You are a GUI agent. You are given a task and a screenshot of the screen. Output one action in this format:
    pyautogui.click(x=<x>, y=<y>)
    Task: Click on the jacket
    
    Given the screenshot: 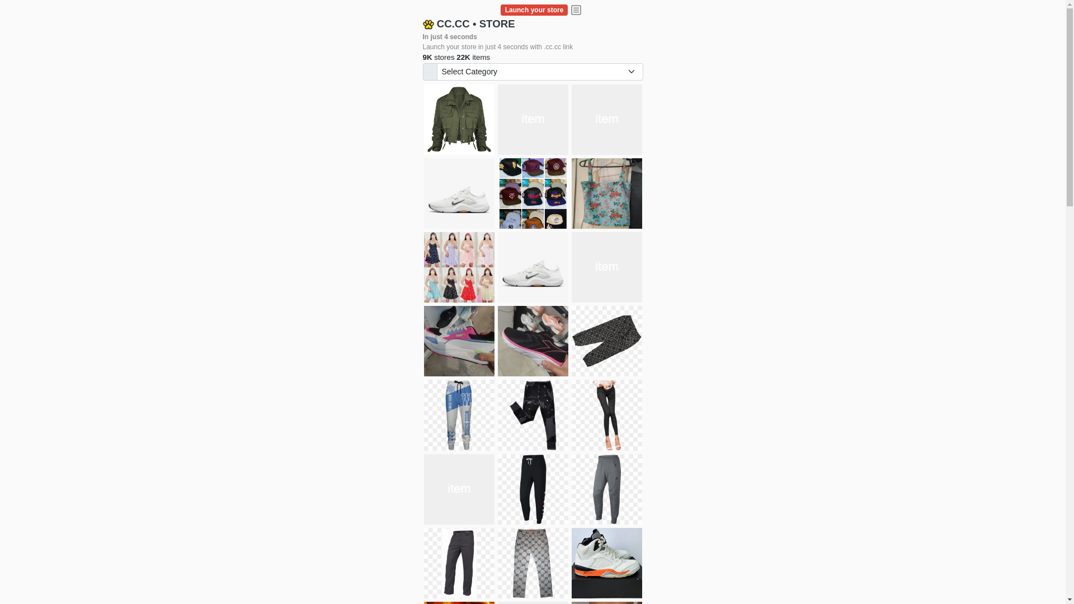 What is the action you would take?
    pyautogui.click(x=459, y=120)
    